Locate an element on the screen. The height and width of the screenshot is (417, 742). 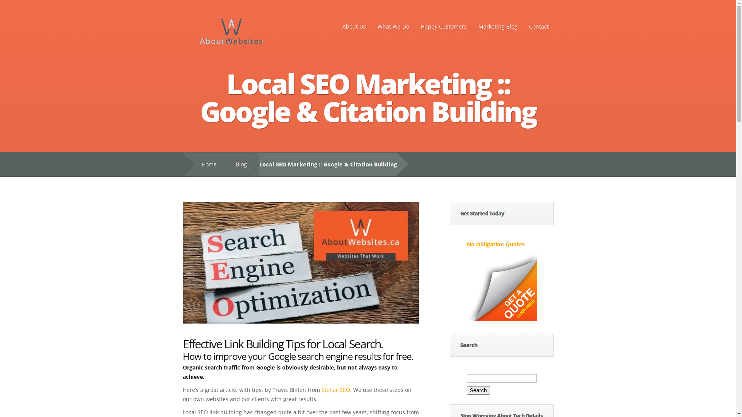
What We Do is located at coordinates (393, 27).